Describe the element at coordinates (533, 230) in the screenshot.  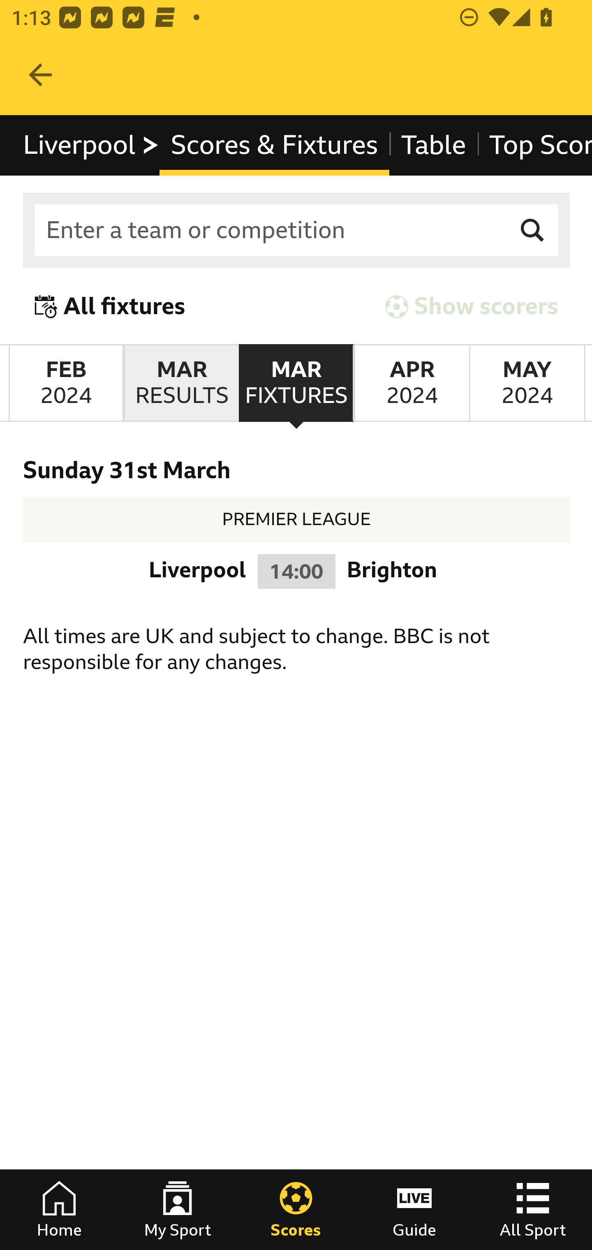
I see `Search` at that location.